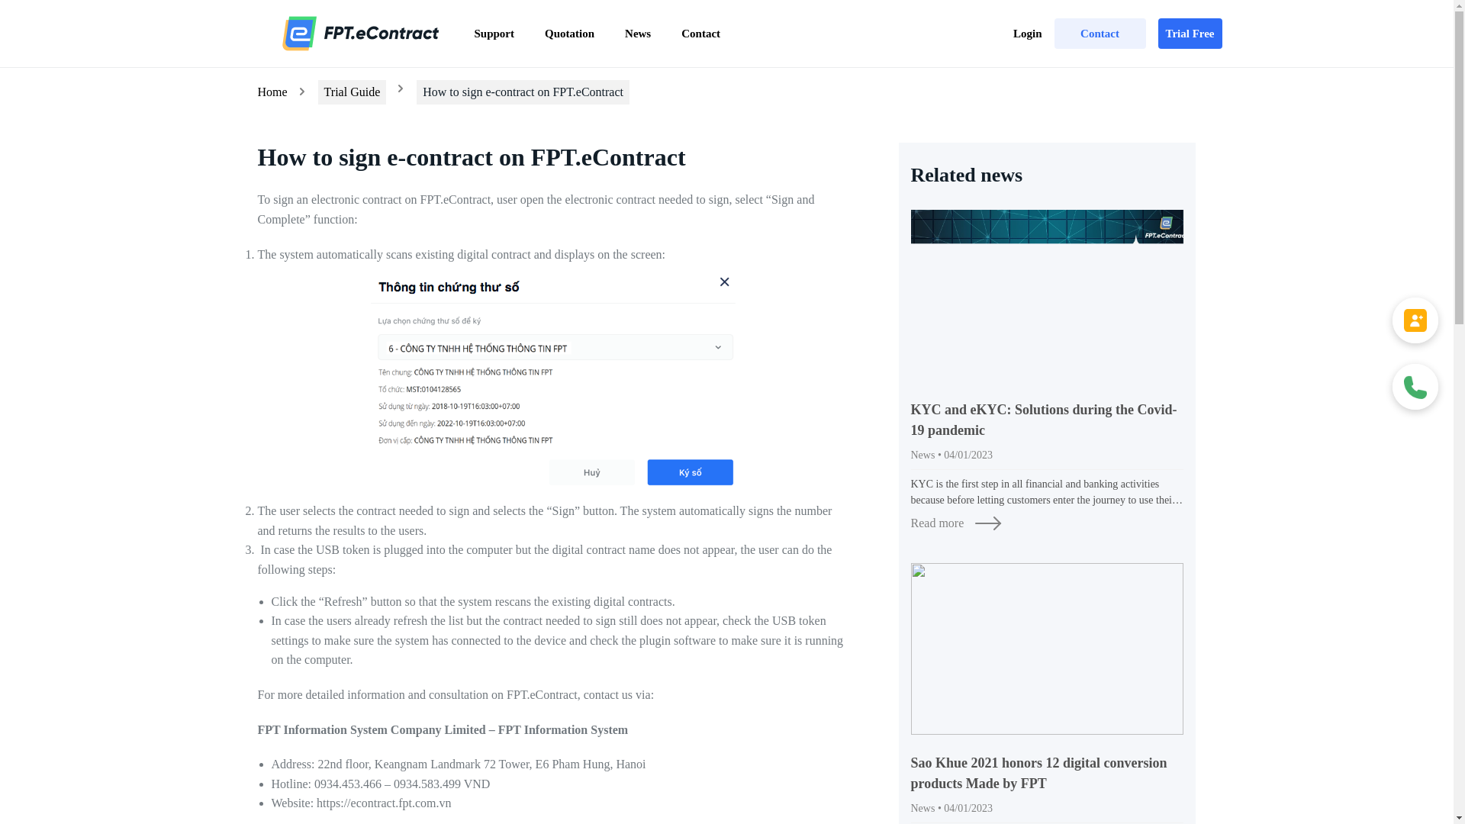 The height and width of the screenshot is (824, 1465). What do you see at coordinates (700, 33) in the screenshot?
I see `Contact` at bounding box center [700, 33].